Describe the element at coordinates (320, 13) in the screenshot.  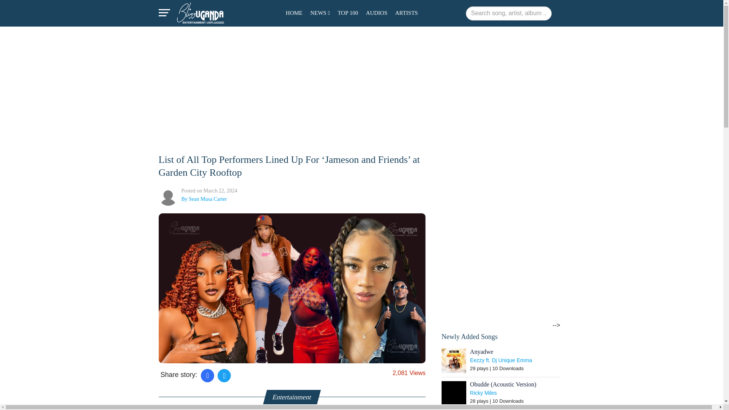
I see `NEWS` at that location.